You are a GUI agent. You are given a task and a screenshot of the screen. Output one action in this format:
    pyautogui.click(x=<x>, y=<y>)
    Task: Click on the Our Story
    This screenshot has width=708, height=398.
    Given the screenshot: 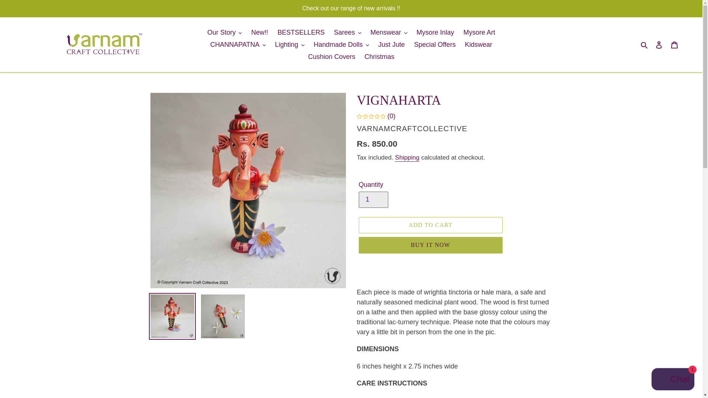 What is the action you would take?
    pyautogui.click(x=225, y=32)
    